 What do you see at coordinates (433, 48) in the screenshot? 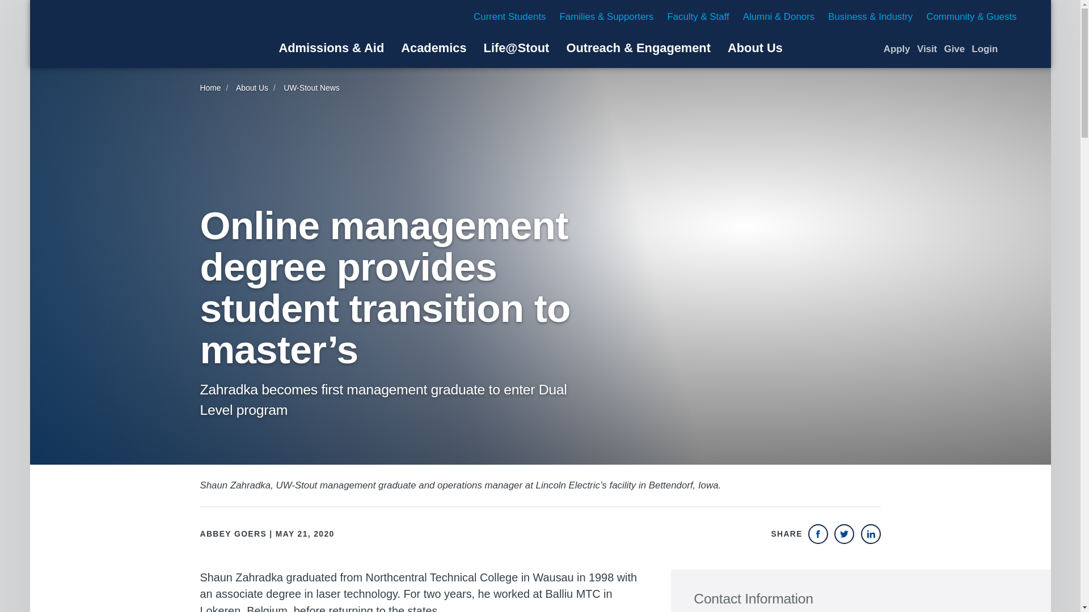
I see `Academics` at bounding box center [433, 48].